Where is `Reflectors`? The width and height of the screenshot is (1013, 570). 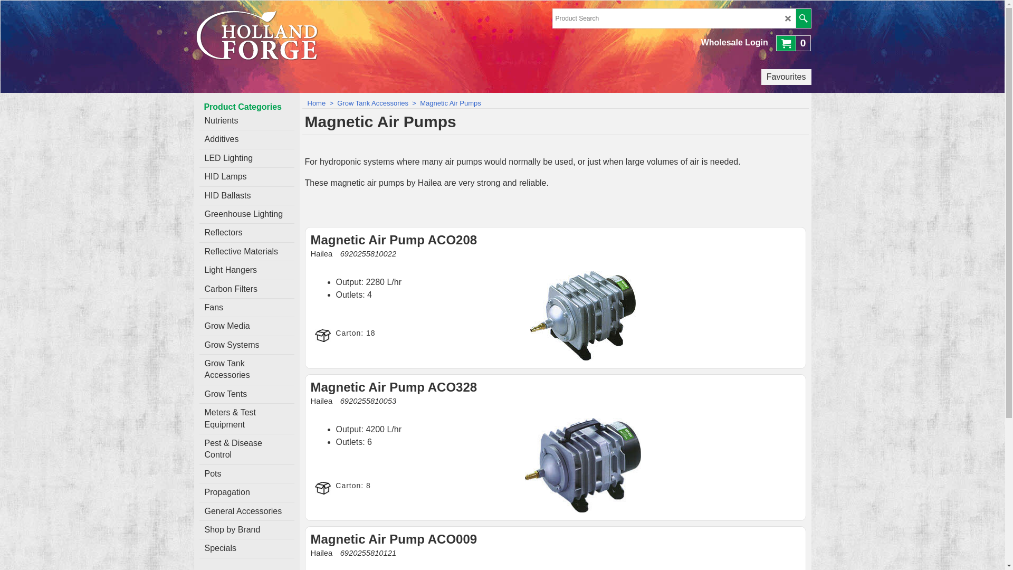
Reflectors is located at coordinates (247, 233).